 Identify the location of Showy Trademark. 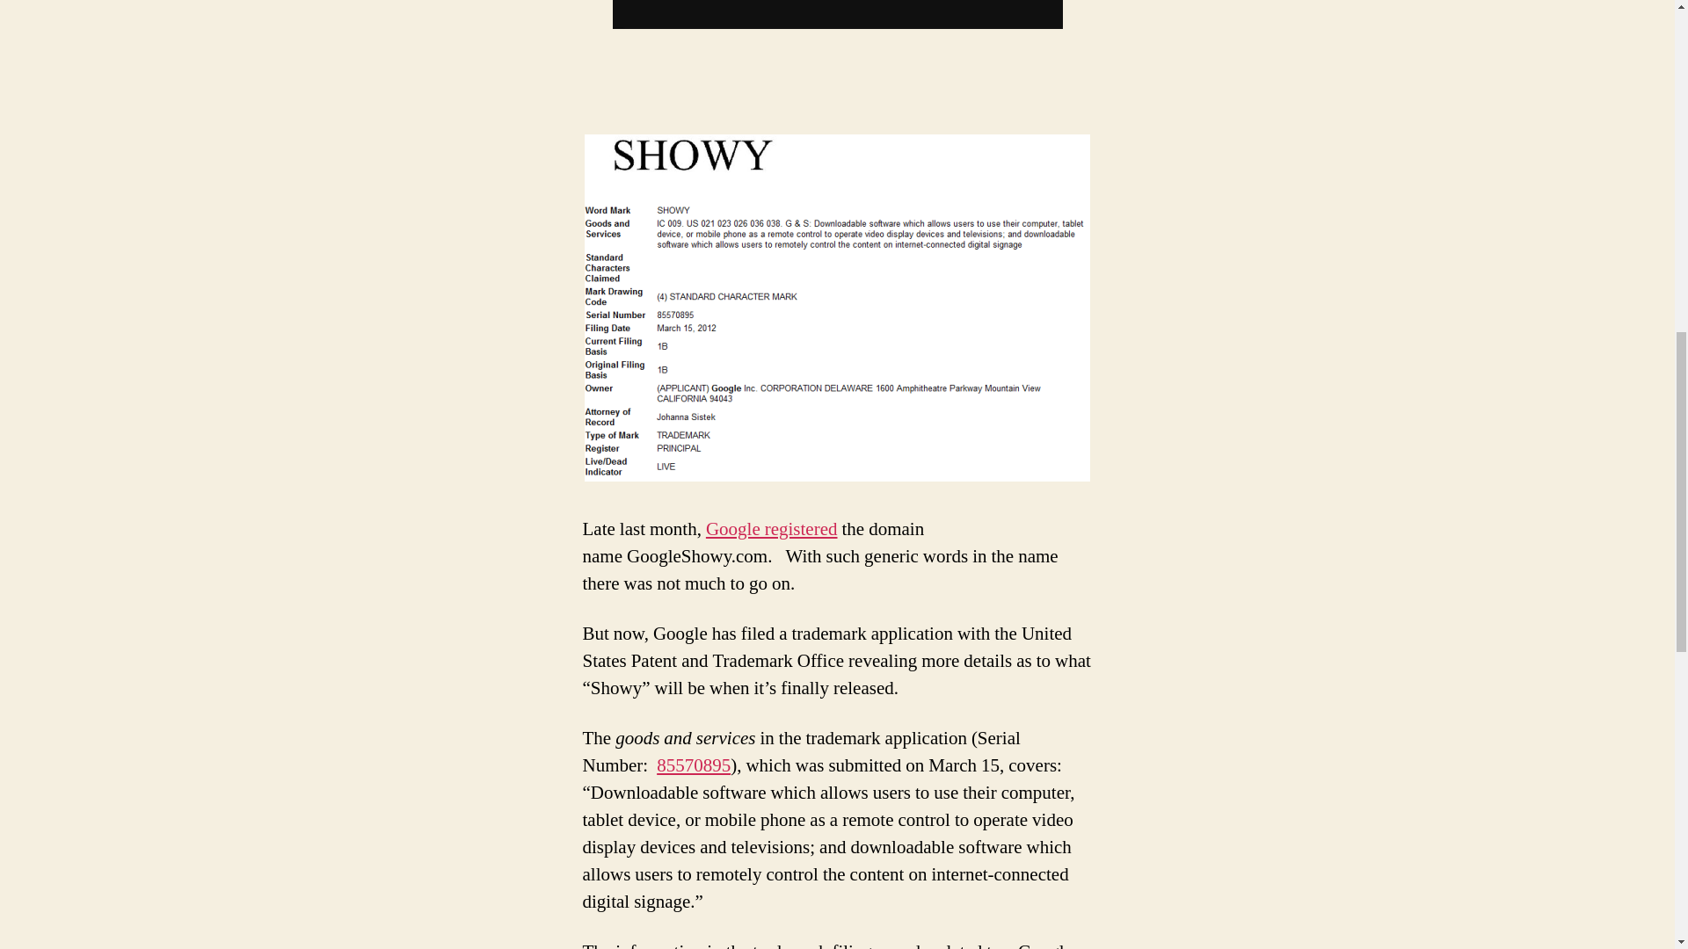
(837, 308).